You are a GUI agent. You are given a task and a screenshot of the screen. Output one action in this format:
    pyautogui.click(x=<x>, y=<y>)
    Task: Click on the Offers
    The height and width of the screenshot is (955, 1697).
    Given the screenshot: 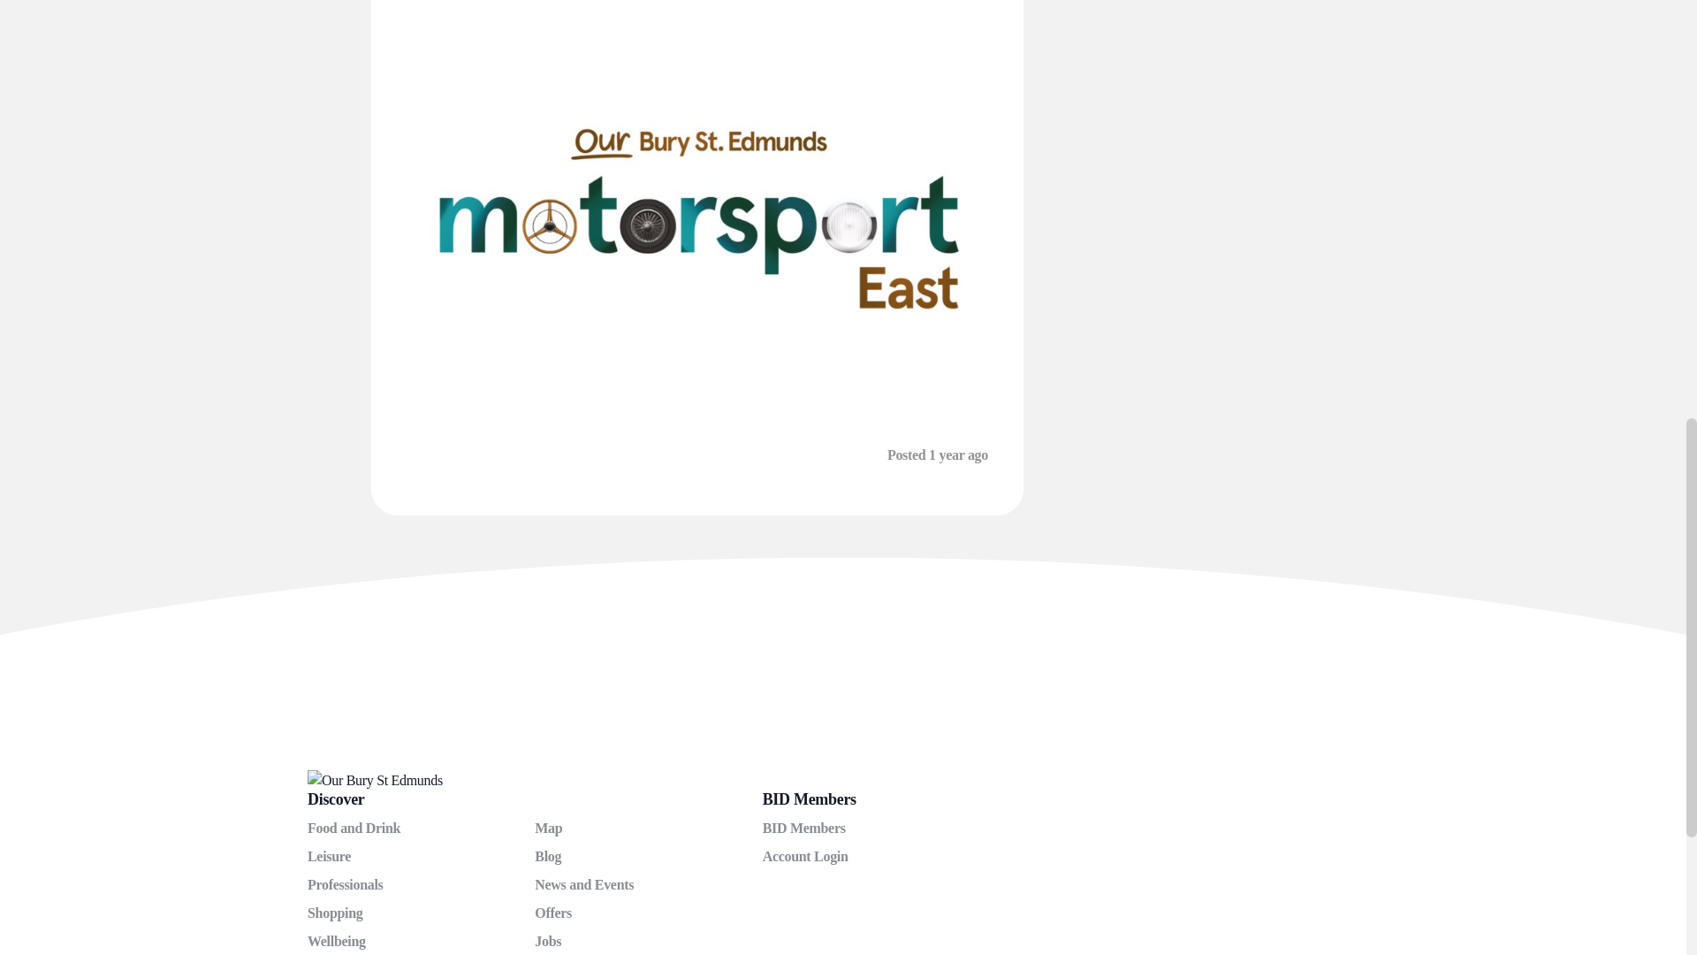 What is the action you would take?
    pyautogui.click(x=553, y=906)
    